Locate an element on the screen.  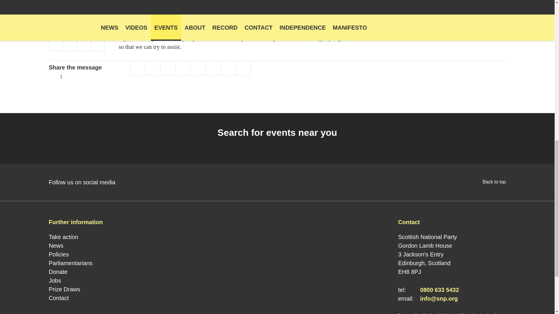
Whatsapp Share is located at coordinates (168, 68).